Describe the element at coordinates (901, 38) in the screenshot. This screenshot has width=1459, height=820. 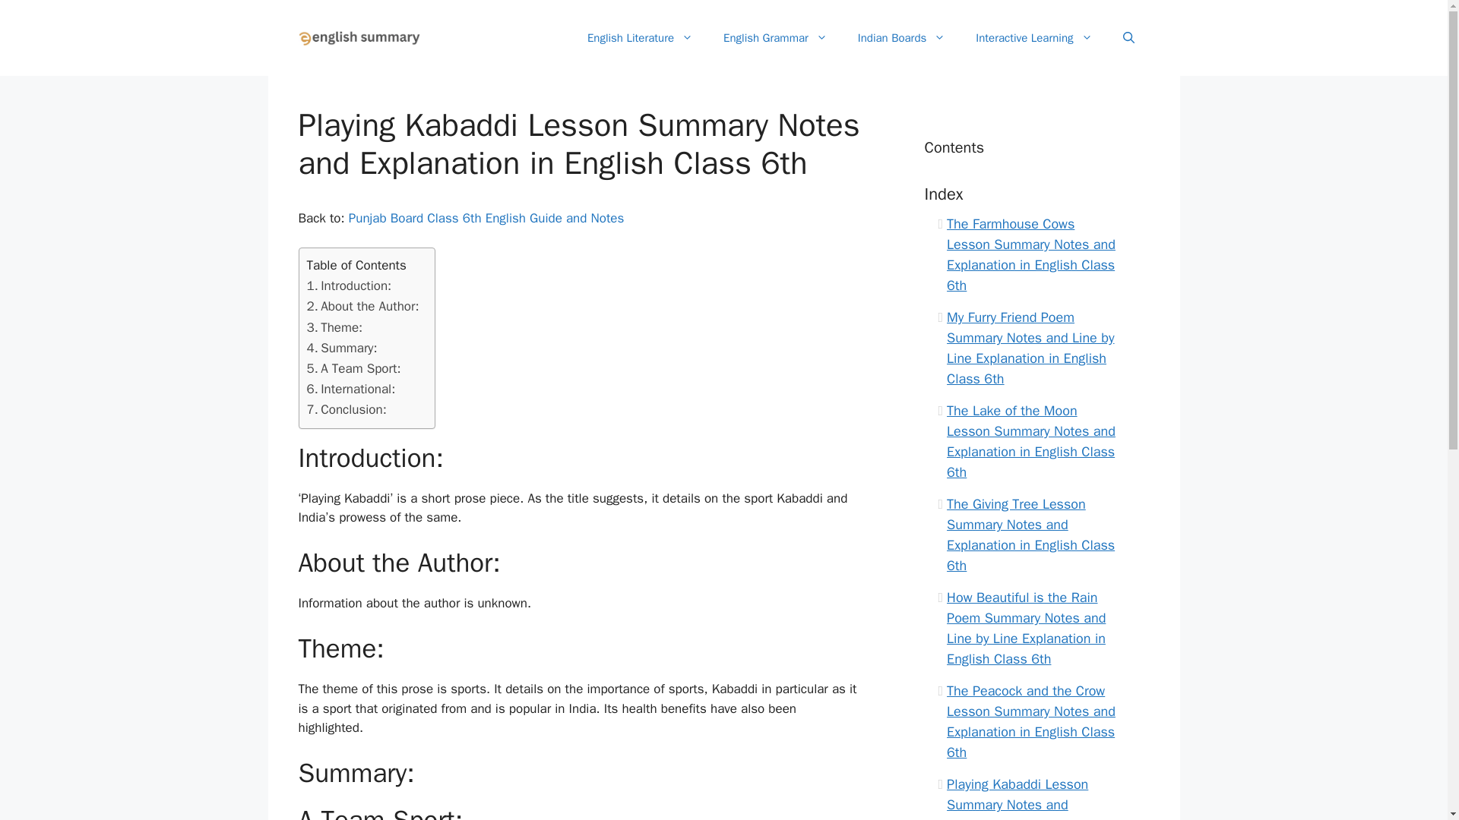
I see `Indian Boards` at that location.